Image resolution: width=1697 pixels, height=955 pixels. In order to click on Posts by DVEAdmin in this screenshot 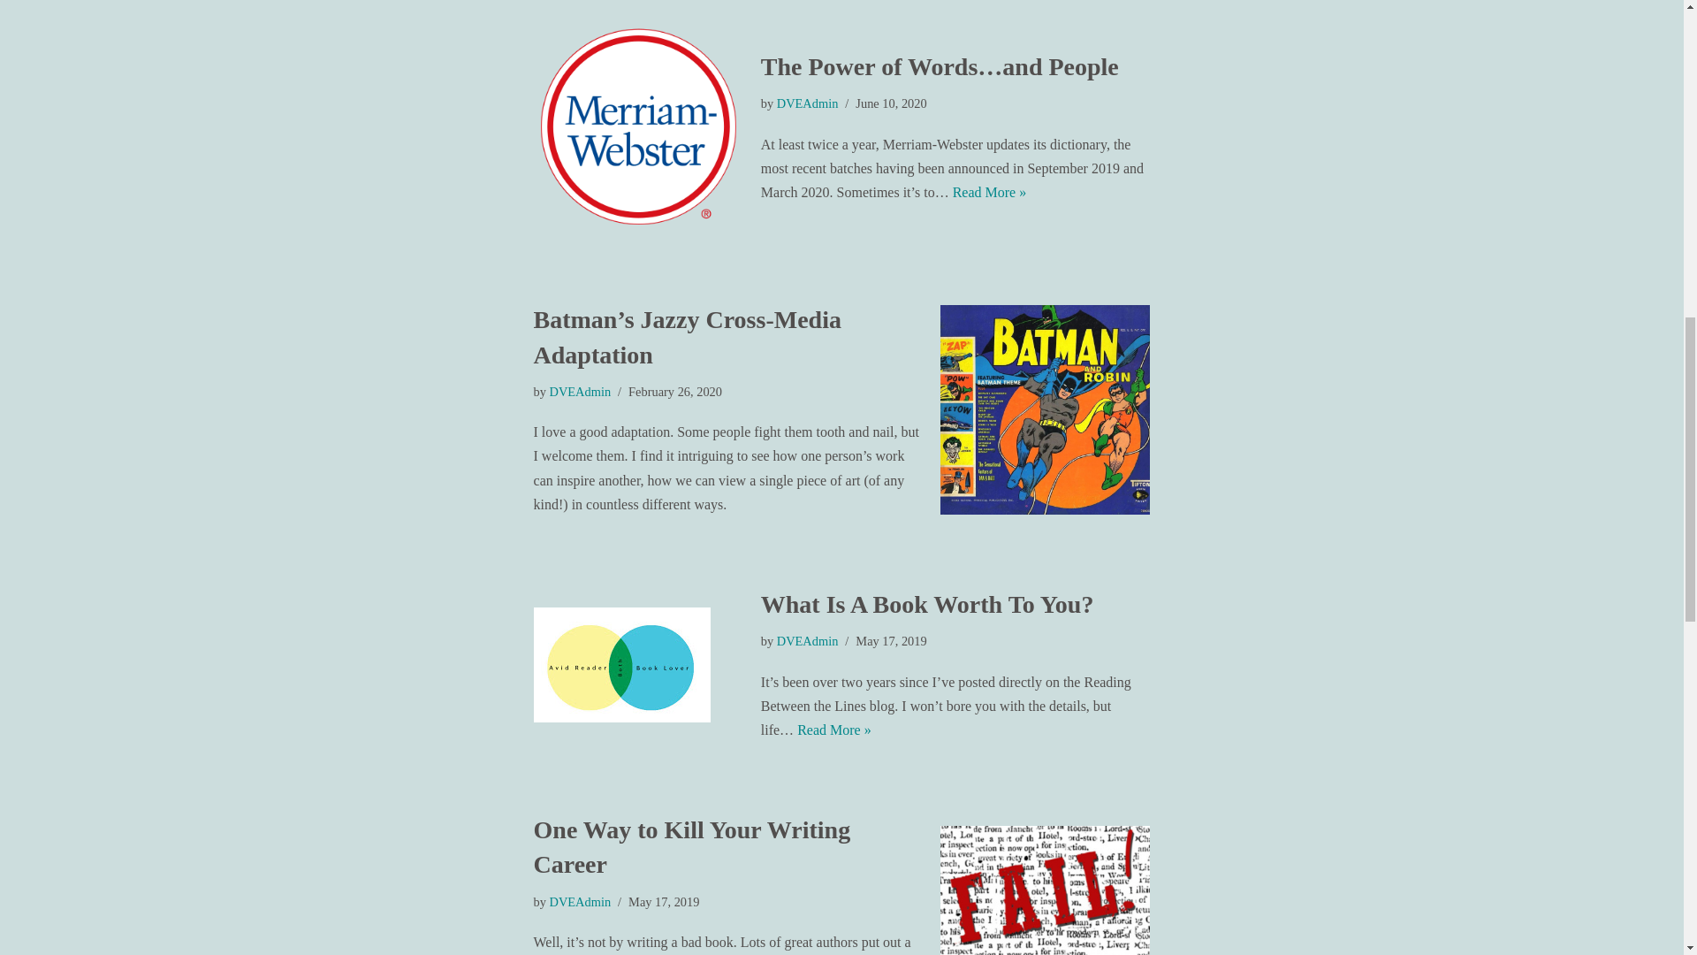, I will do `click(580, 902)`.